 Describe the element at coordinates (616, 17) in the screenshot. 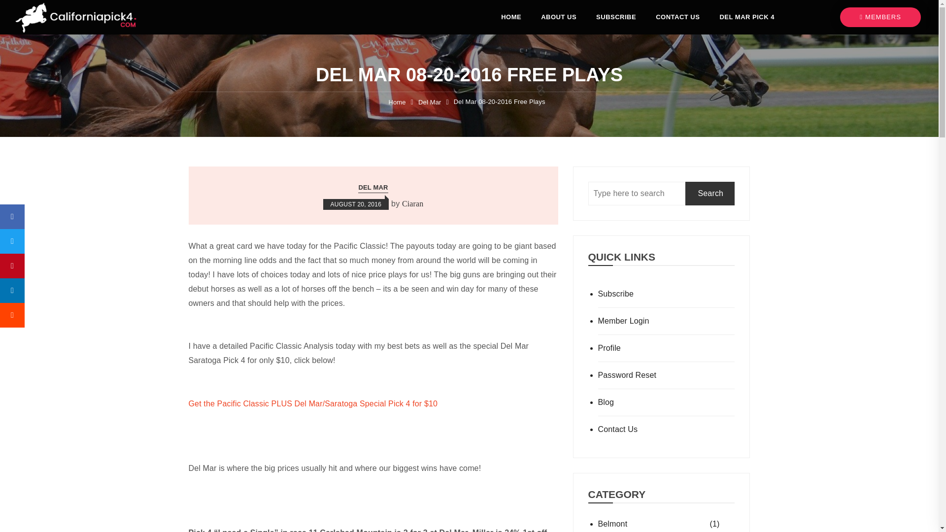

I see `SUBSCRIBE` at that location.